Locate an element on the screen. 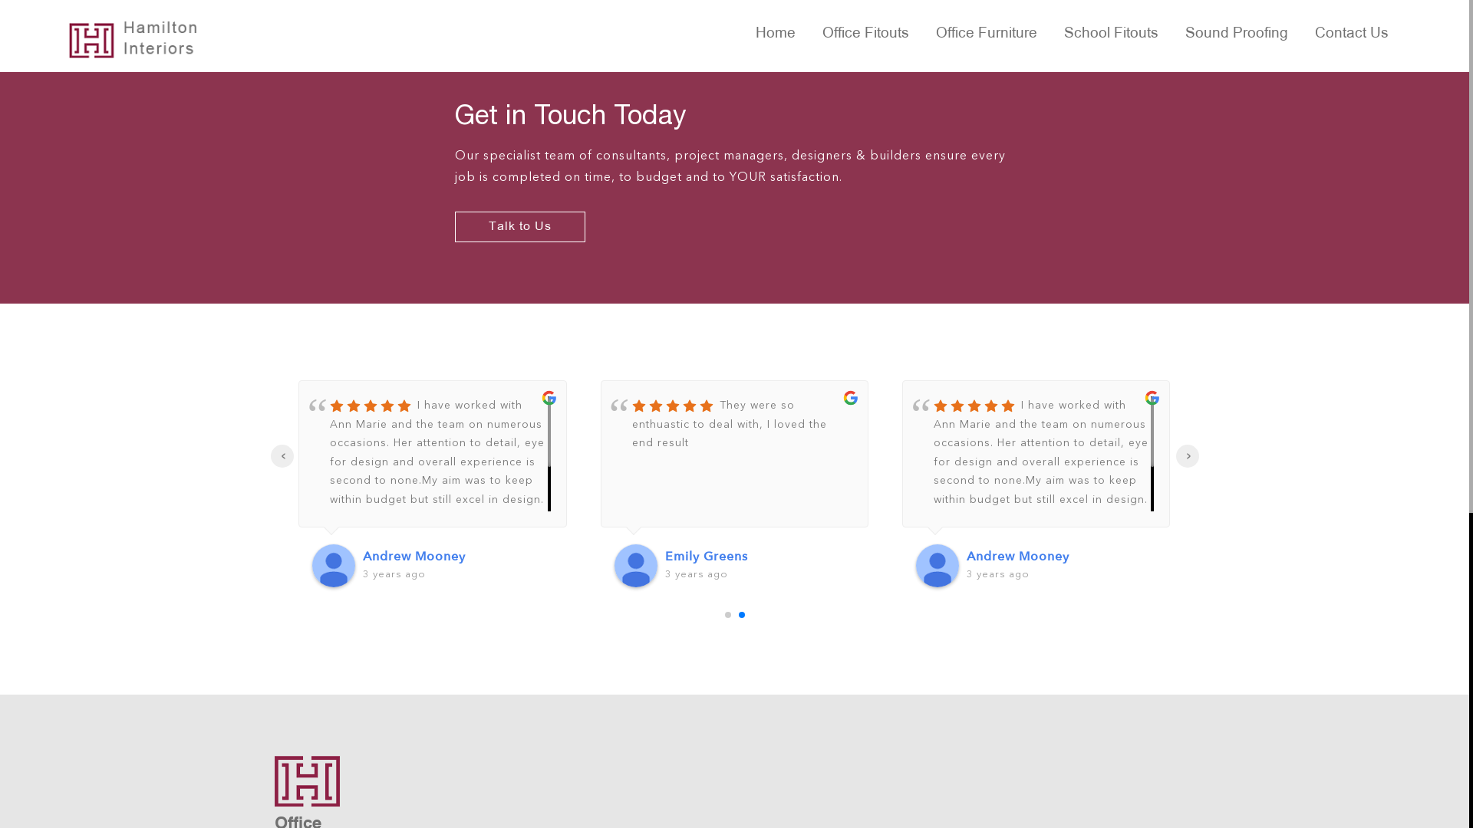 This screenshot has width=1473, height=828. Andrew Mooney is located at coordinates (457, 557).